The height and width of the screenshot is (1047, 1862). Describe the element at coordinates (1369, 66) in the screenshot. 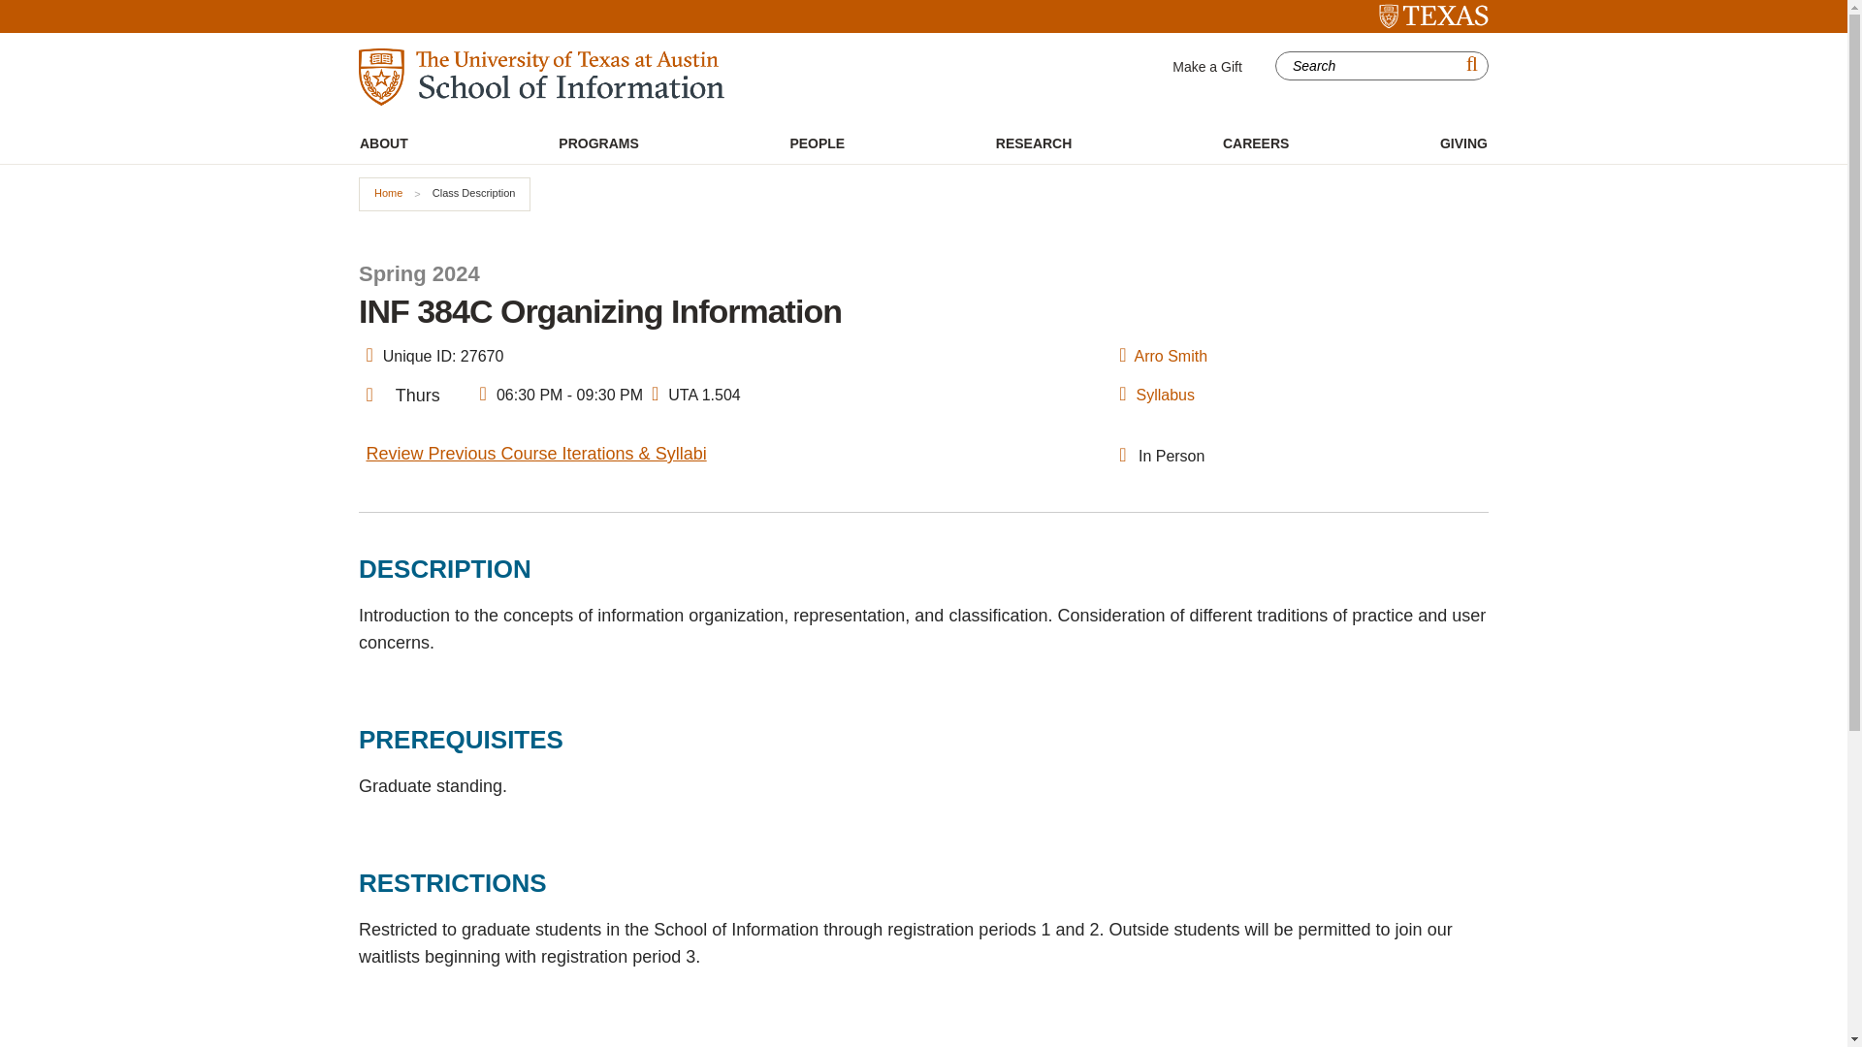

I see `Search this site` at that location.